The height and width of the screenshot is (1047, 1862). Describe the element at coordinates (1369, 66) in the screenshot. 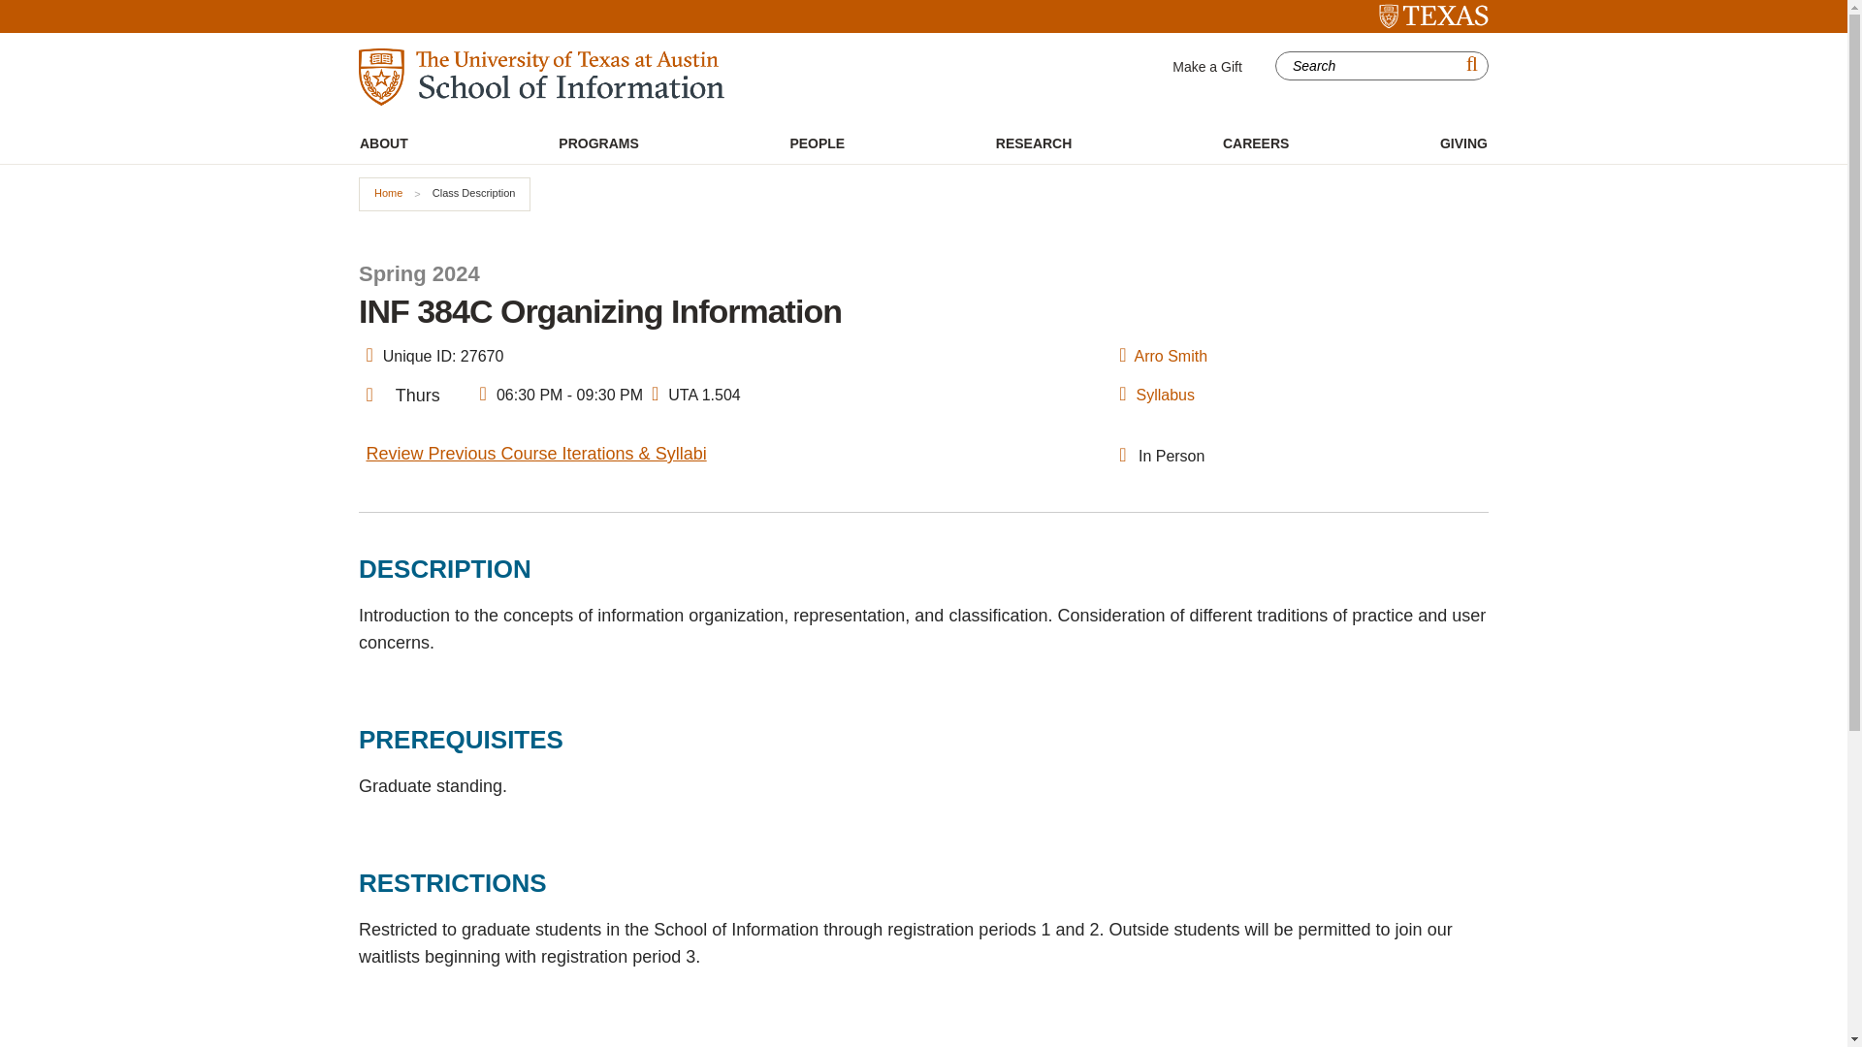

I see `Search this site` at that location.